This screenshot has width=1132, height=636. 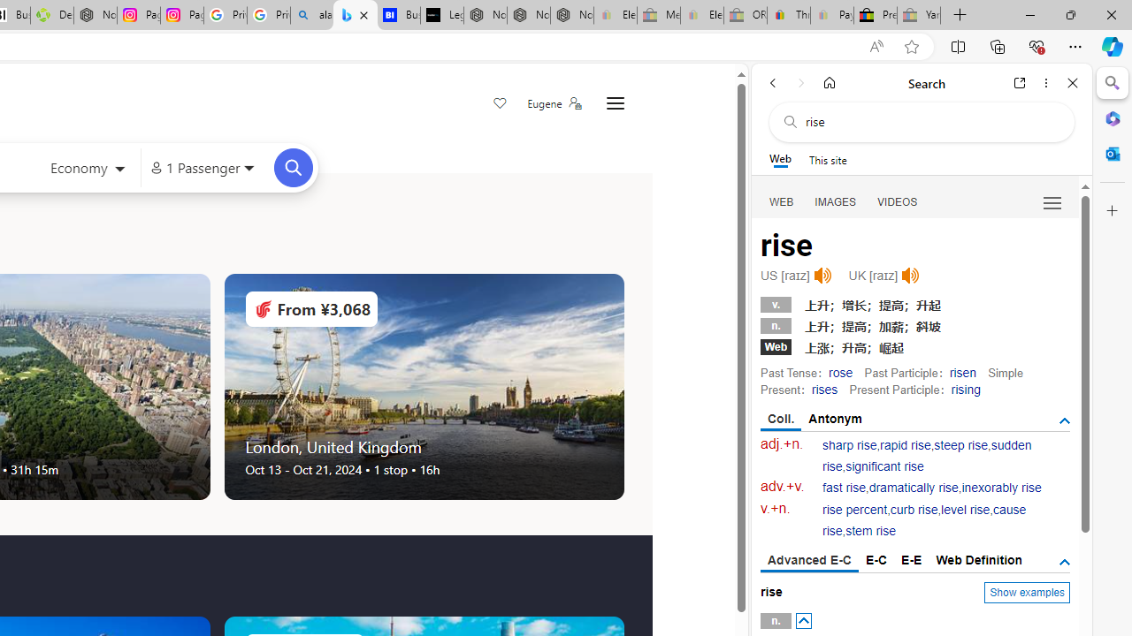 What do you see at coordinates (782, 201) in the screenshot?
I see `WEB` at bounding box center [782, 201].